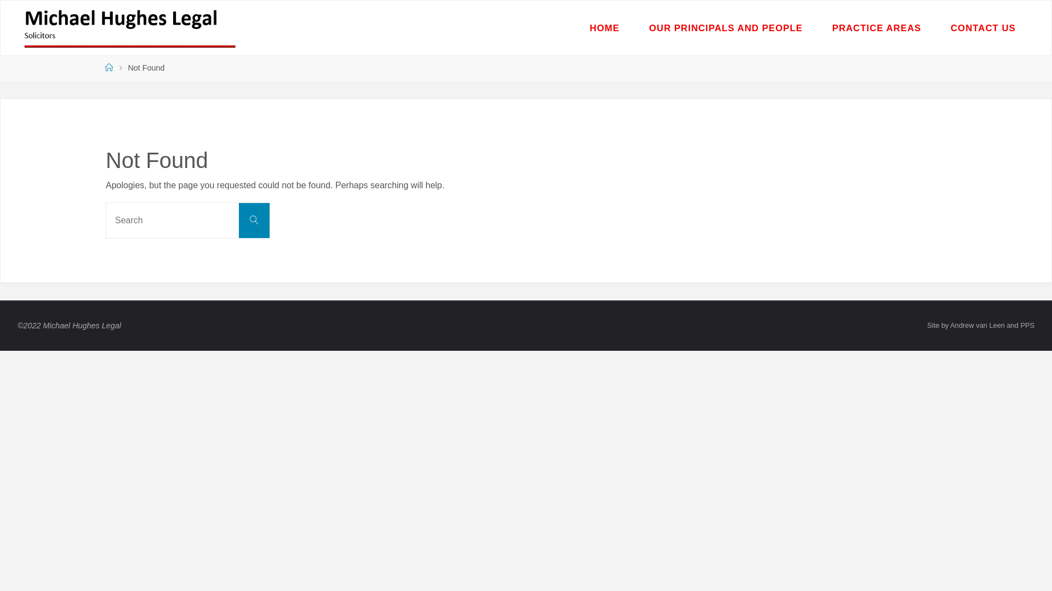 The image size is (1052, 591). What do you see at coordinates (604, 28) in the screenshot?
I see `HOME` at bounding box center [604, 28].